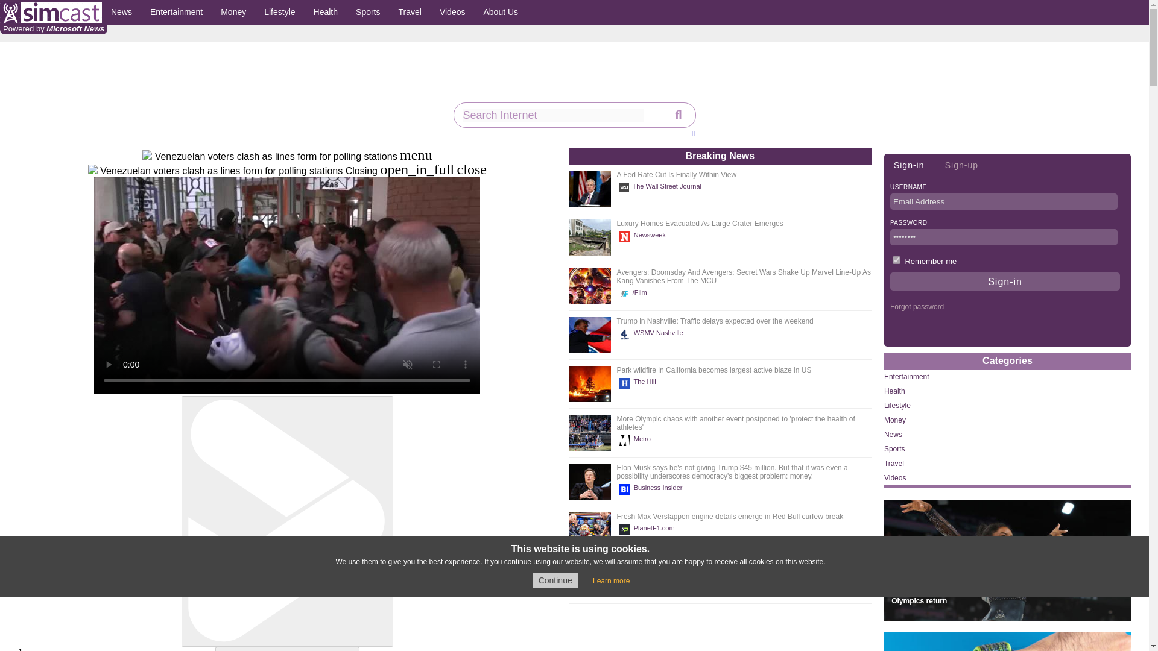 This screenshot has width=1158, height=651. What do you see at coordinates (452, 12) in the screenshot?
I see `Videos` at bounding box center [452, 12].